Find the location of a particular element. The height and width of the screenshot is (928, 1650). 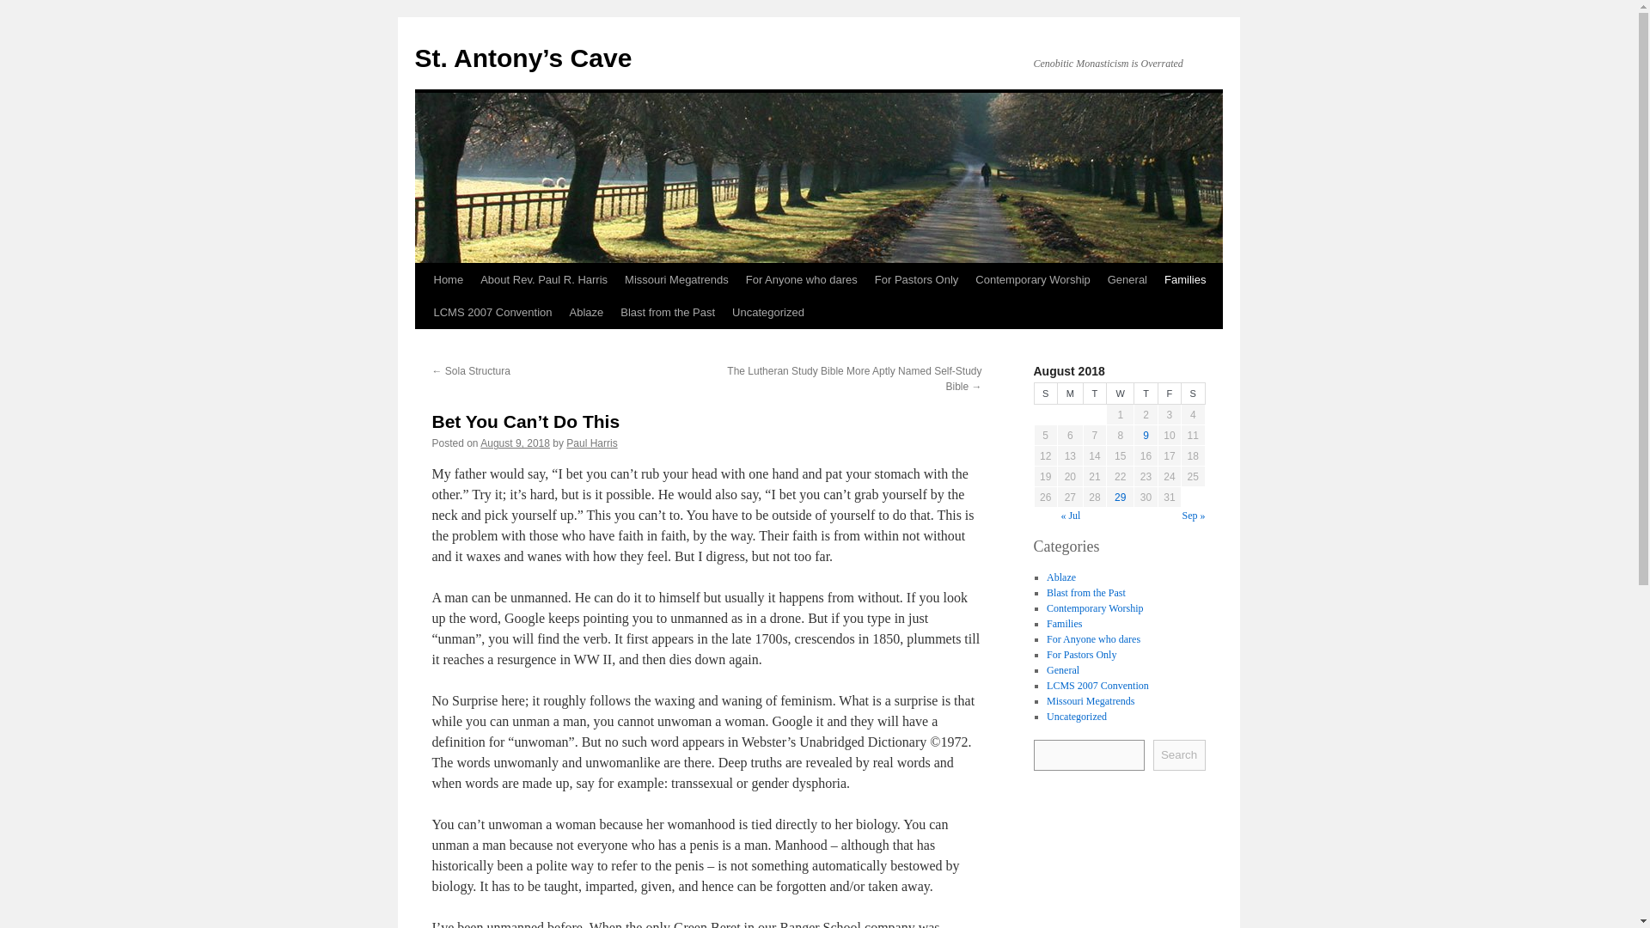

Contemporary Worship is located at coordinates (1095, 607).